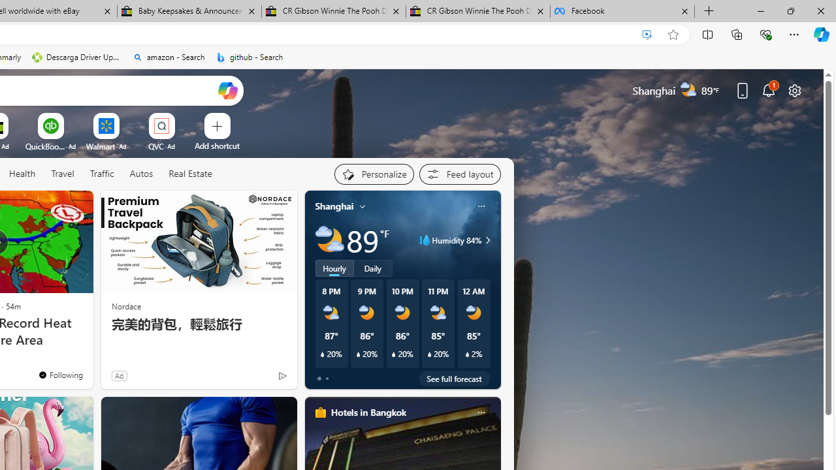 This screenshot has height=470, width=836. Describe the element at coordinates (119, 375) in the screenshot. I see `Ad` at that location.